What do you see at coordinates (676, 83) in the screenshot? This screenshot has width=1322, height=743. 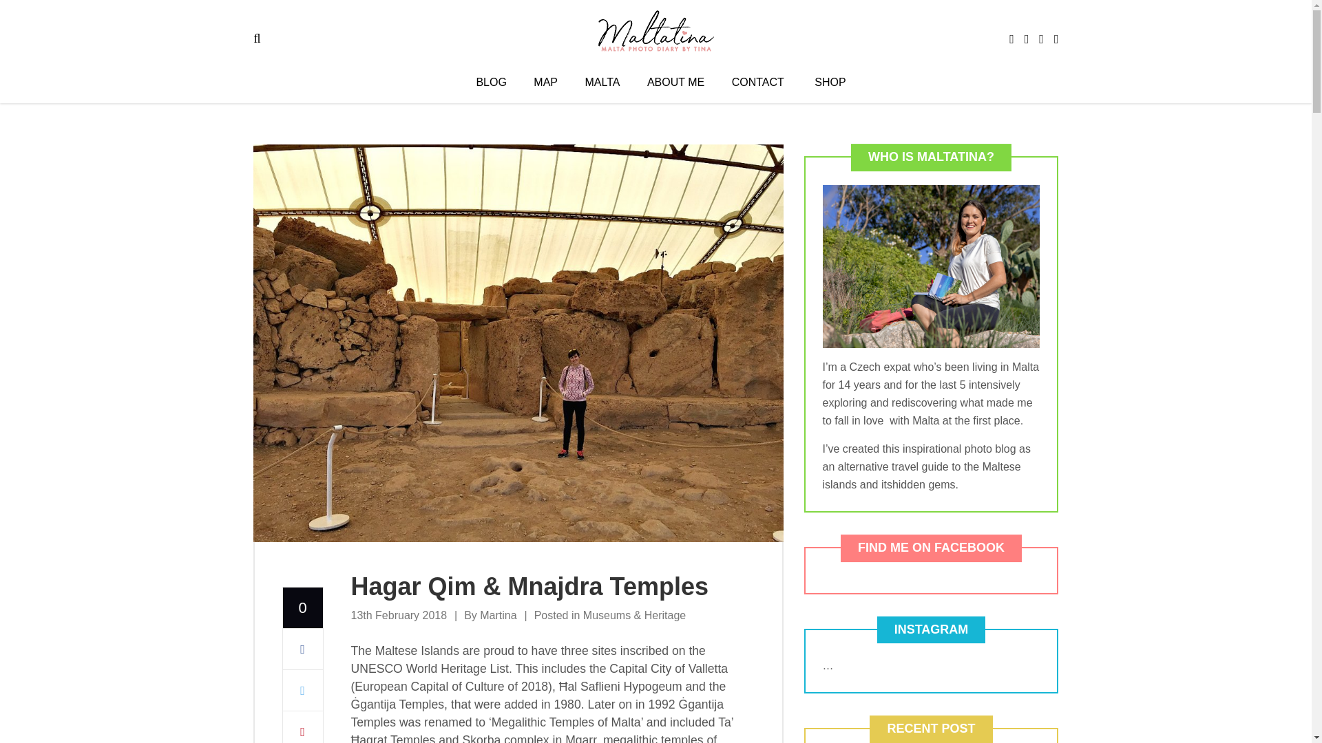 I see `ABOUT ME` at bounding box center [676, 83].